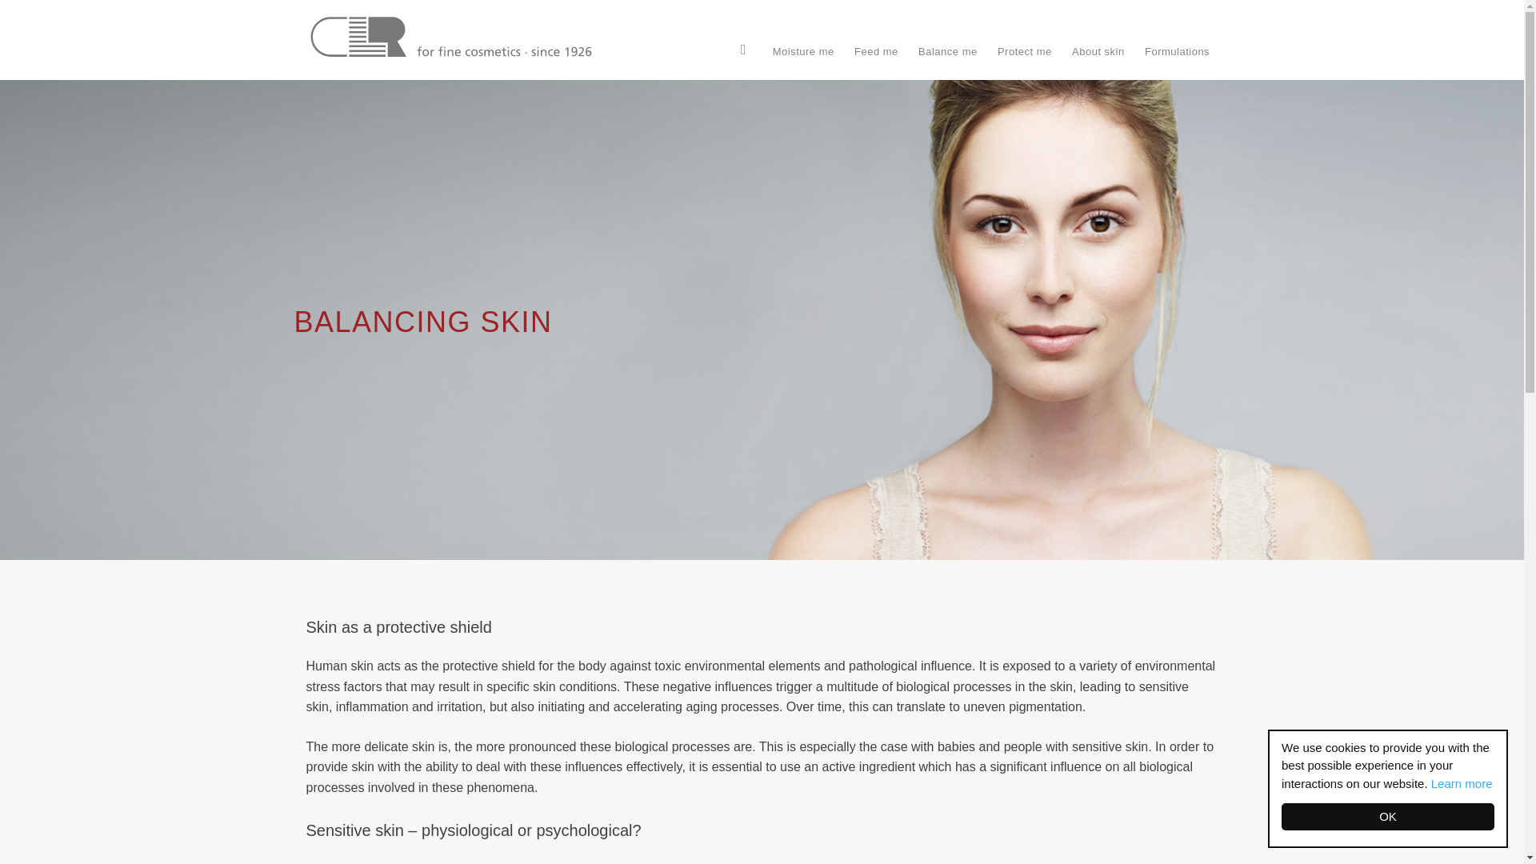  Describe the element at coordinates (1477, 782) in the screenshot. I see `Learn more` at that location.